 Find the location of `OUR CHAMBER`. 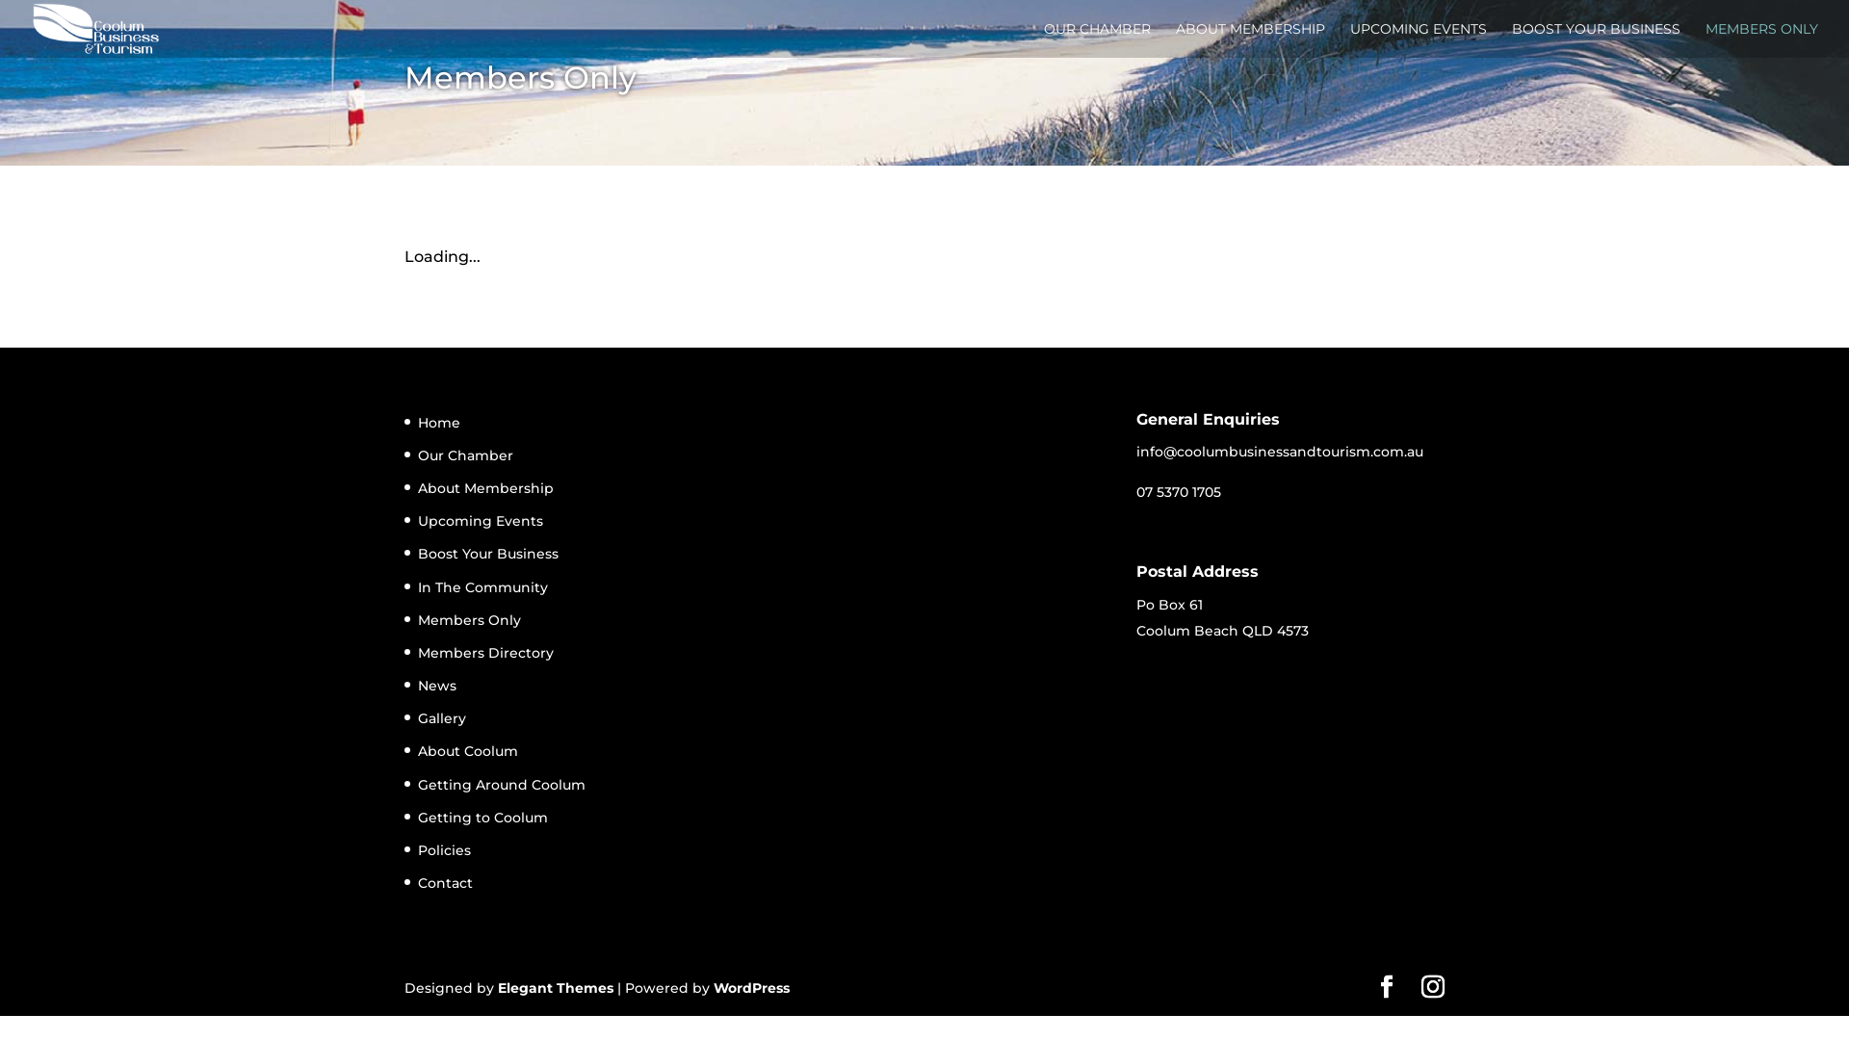

OUR CHAMBER is located at coordinates (1098, 40).